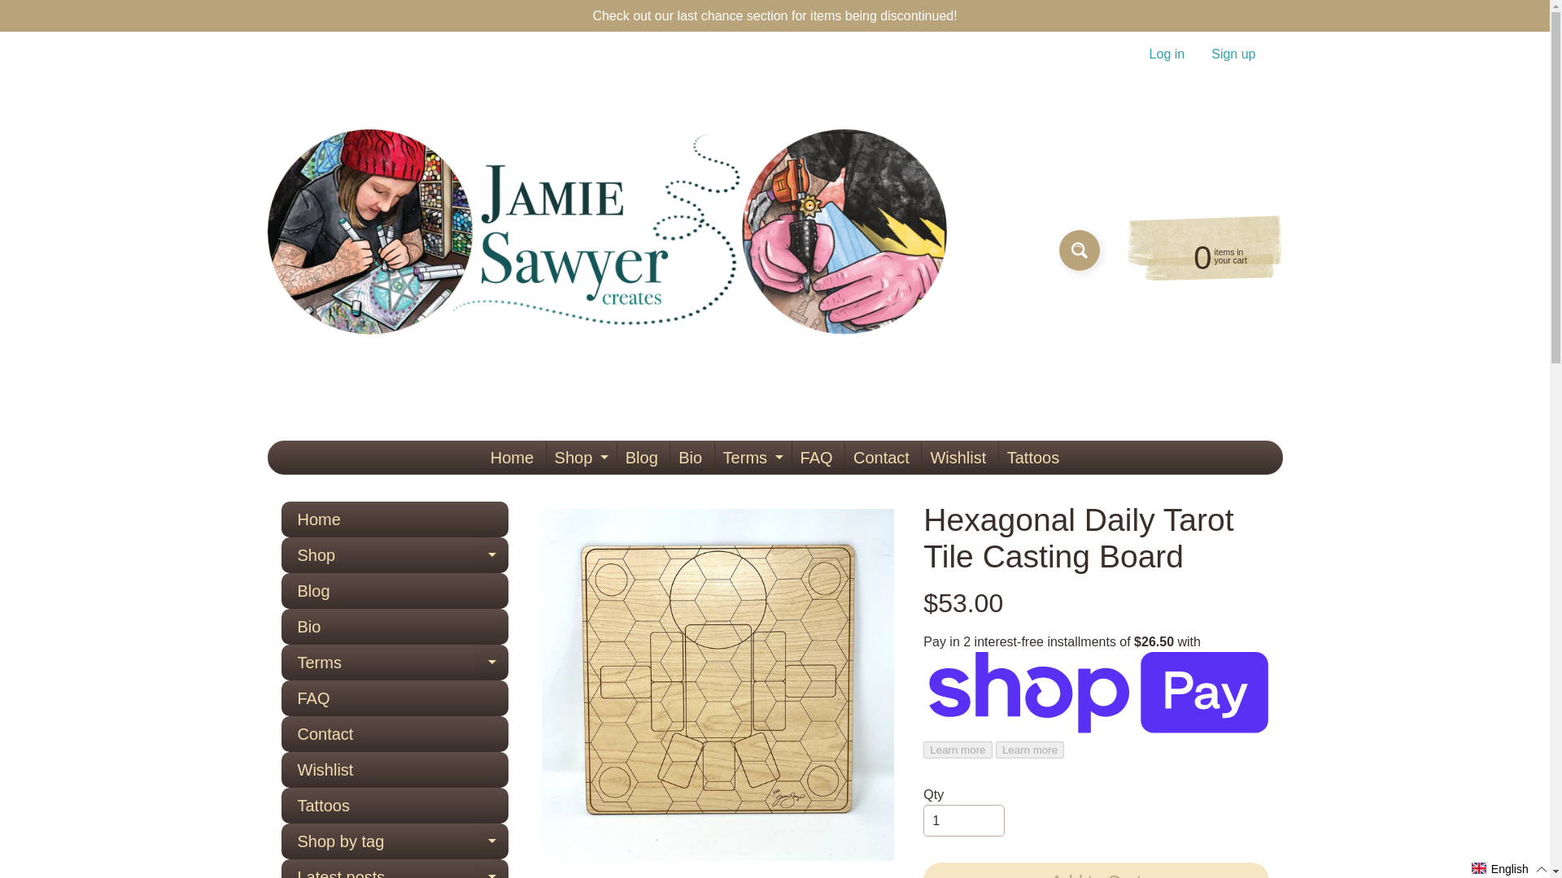 The height and width of the screenshot is (878, 1562). What do you see at coordinates (1079, 250) in the screenshot?
I see `Search` at bounding box center [1079, 250].